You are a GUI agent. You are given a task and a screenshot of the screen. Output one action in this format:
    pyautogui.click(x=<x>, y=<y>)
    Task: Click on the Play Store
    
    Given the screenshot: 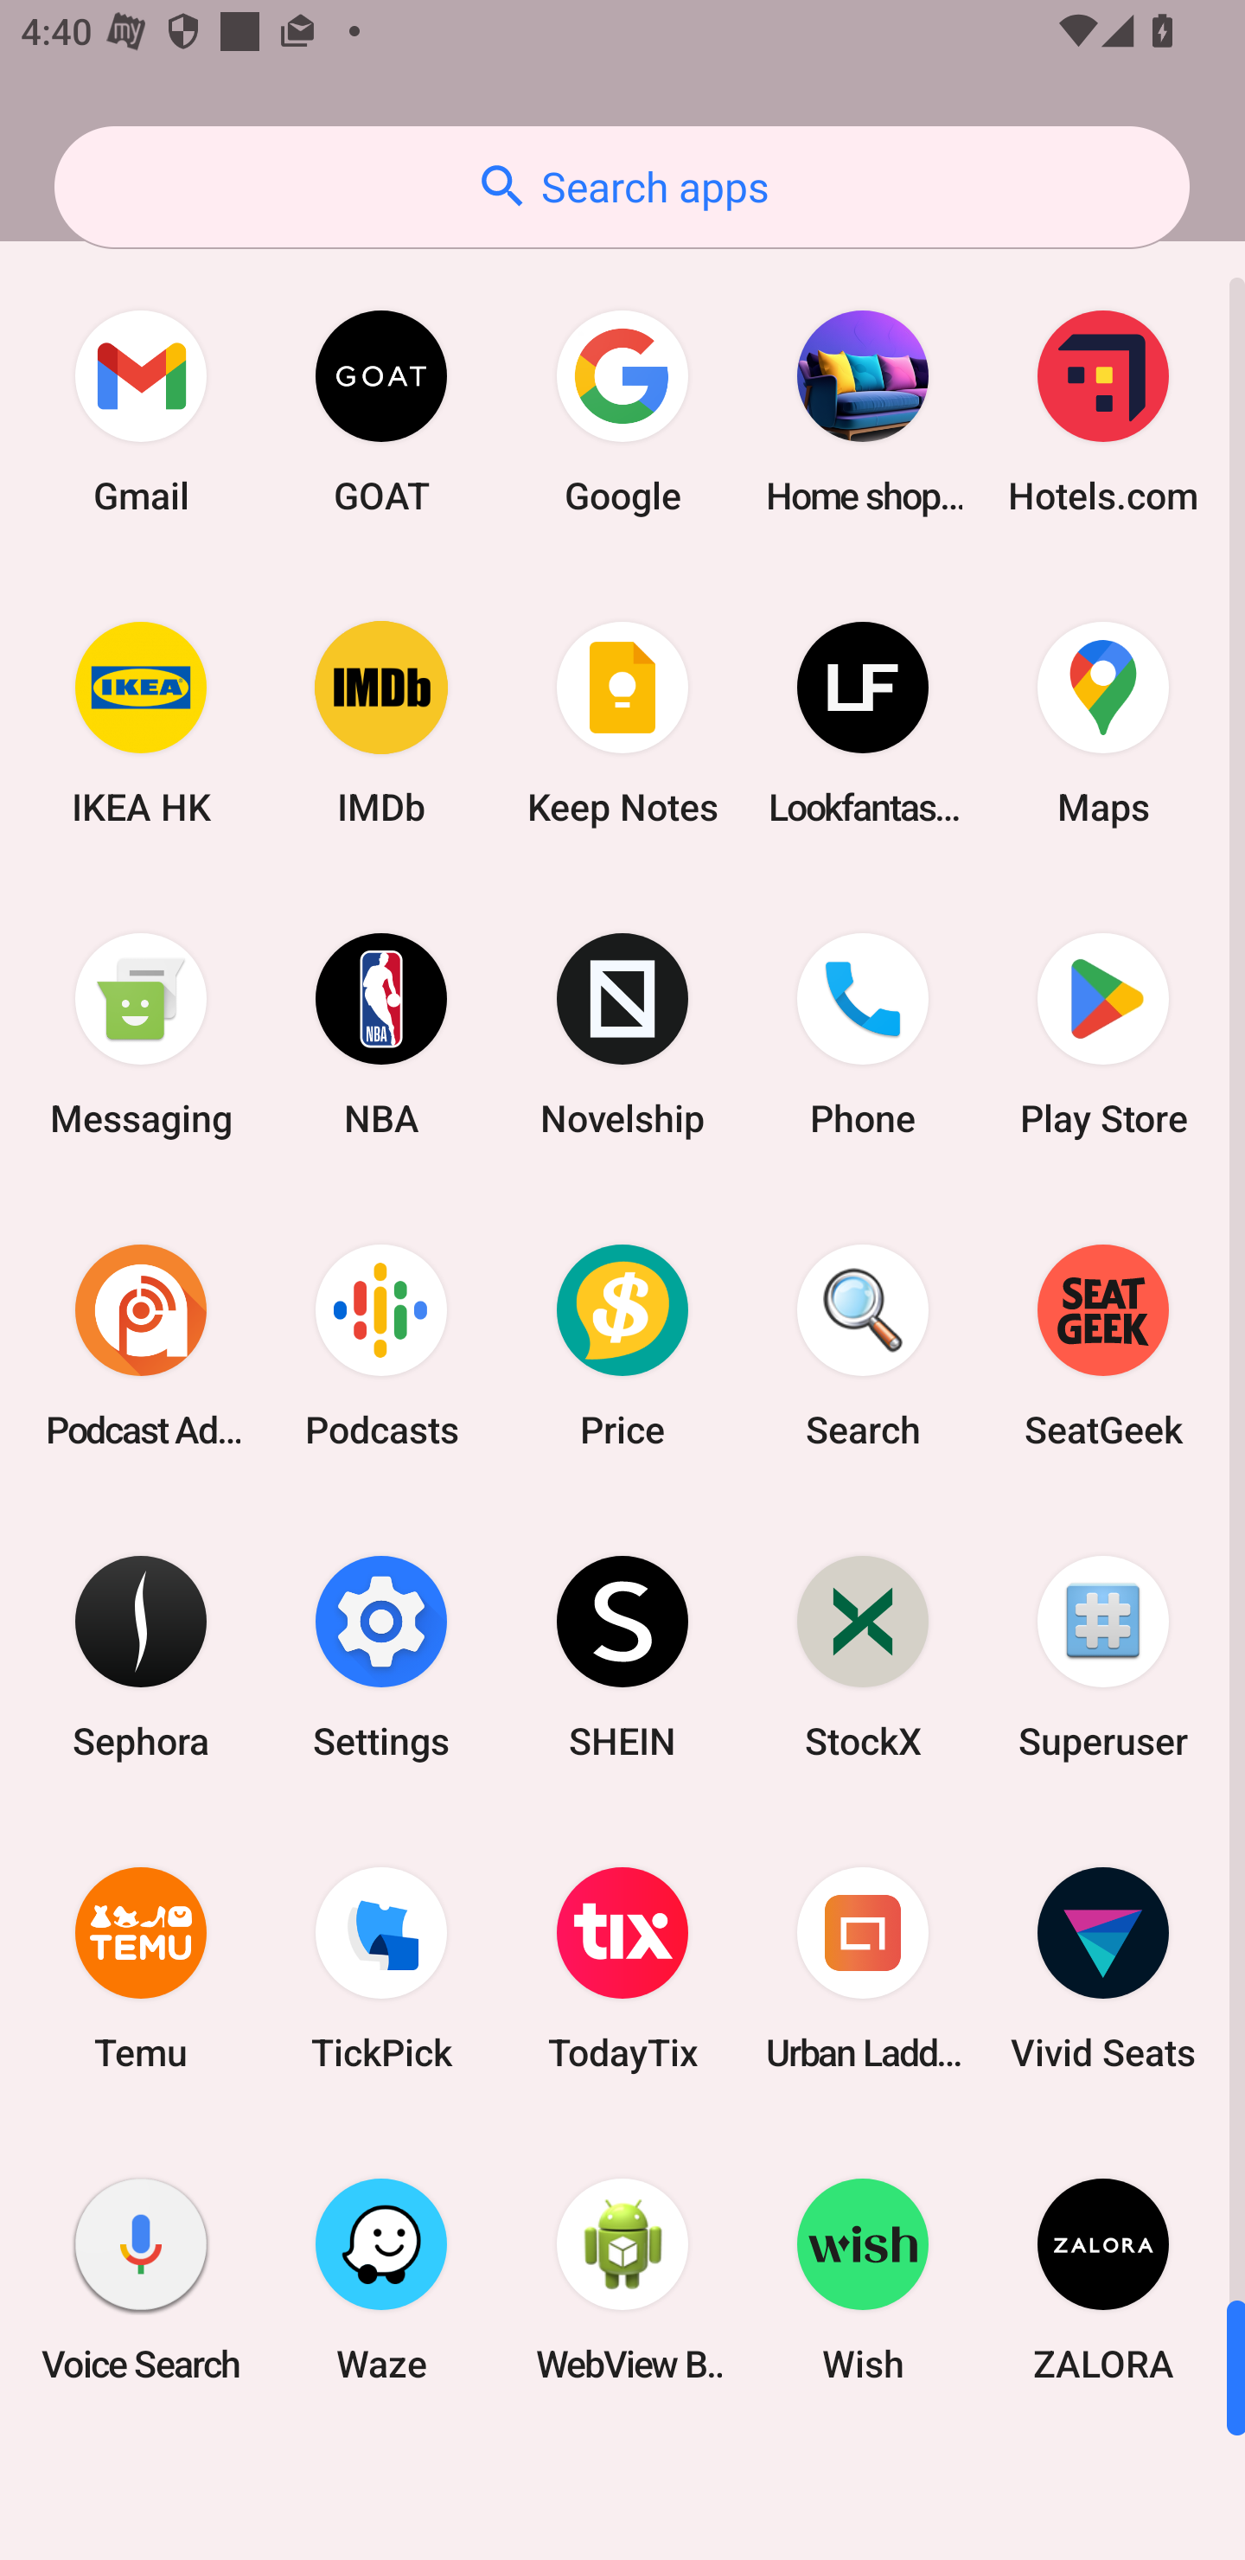 What is the action you would take?
    pyautogui.click(x=1103, y=1034)
    